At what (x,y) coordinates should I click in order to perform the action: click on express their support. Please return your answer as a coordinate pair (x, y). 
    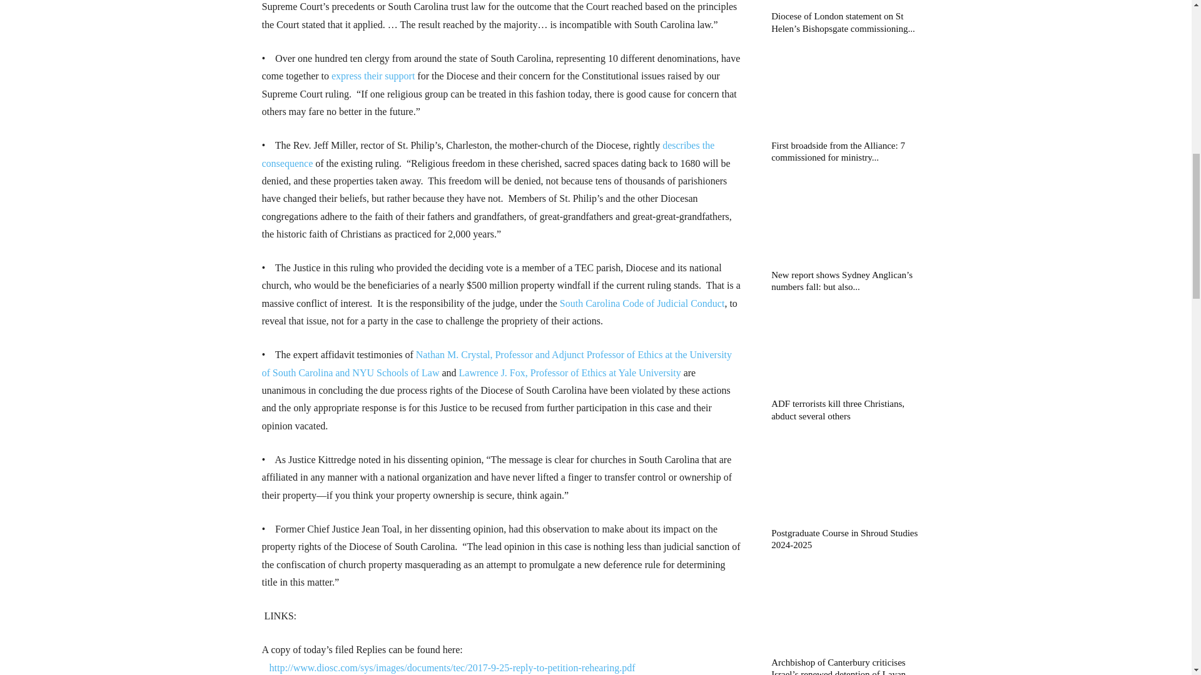
    Looking at the image, I should click on (373, 76).